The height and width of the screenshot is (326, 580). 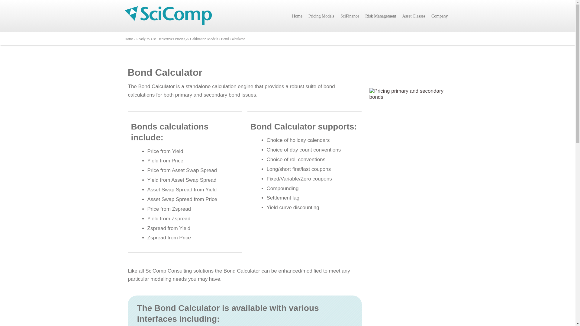 I want to click on SciFinance, so click(x=350, y=16).